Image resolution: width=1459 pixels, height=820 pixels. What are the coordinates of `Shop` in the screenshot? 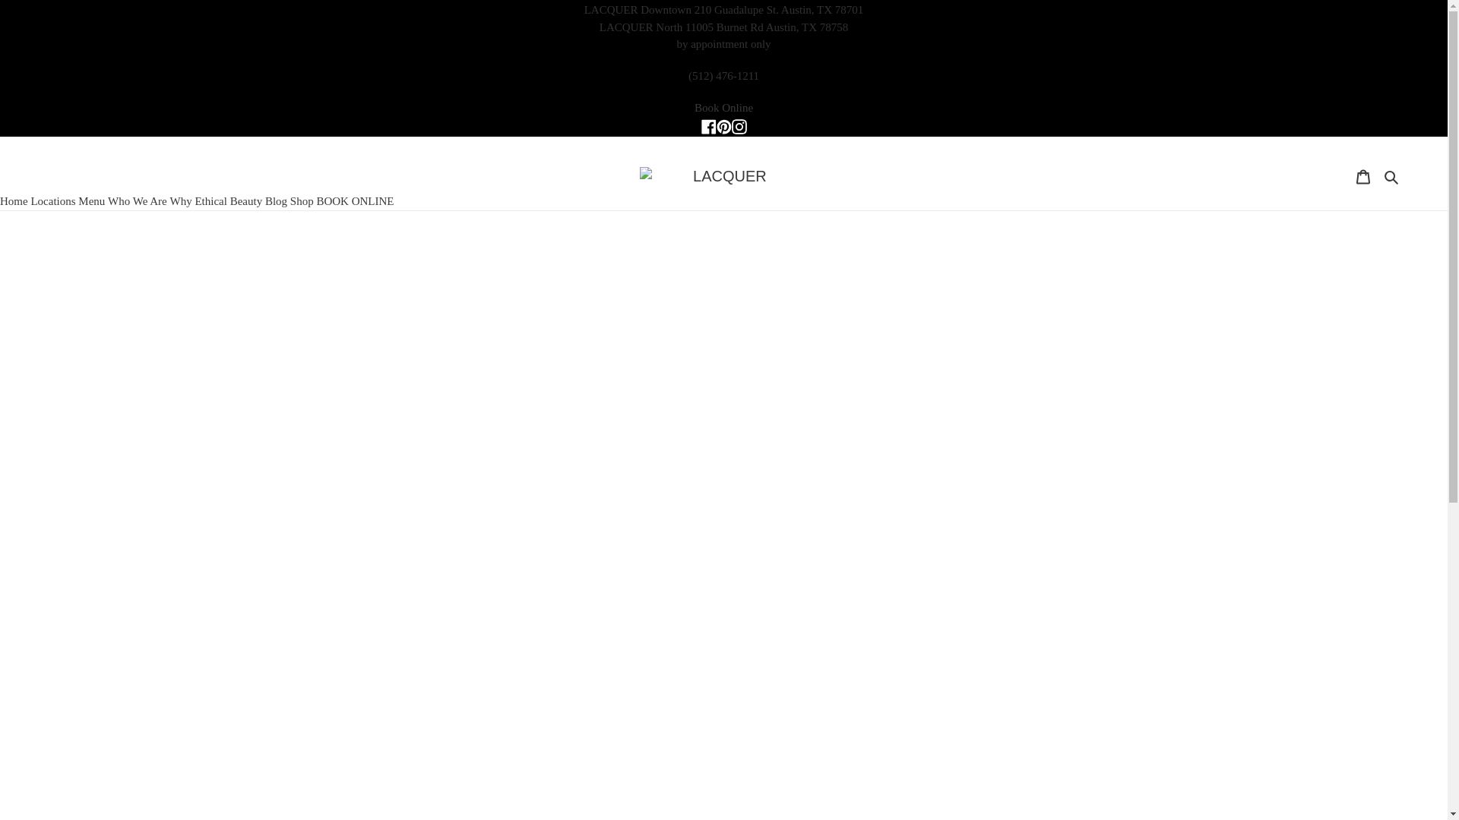 It's located at (302, 200).